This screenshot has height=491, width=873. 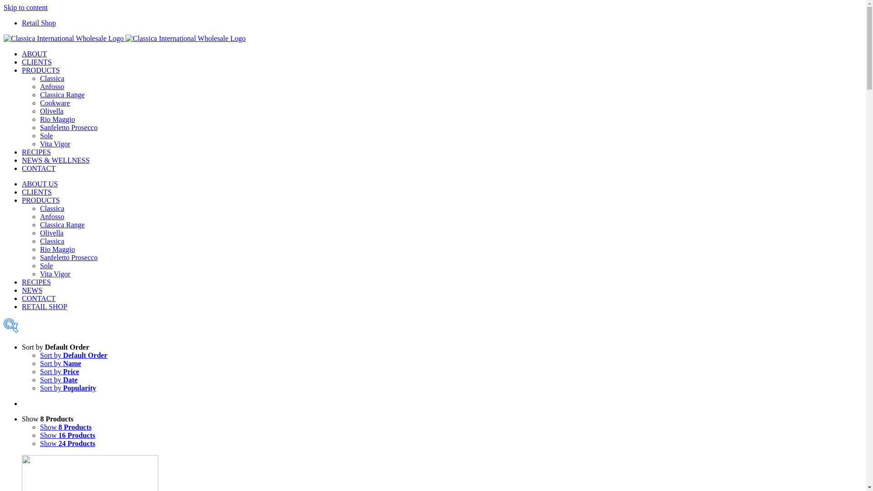 What do you see at coordinates (68, 388) in the screenshot?
I see `Sort by Popularity` at bounding box center [68, 388].